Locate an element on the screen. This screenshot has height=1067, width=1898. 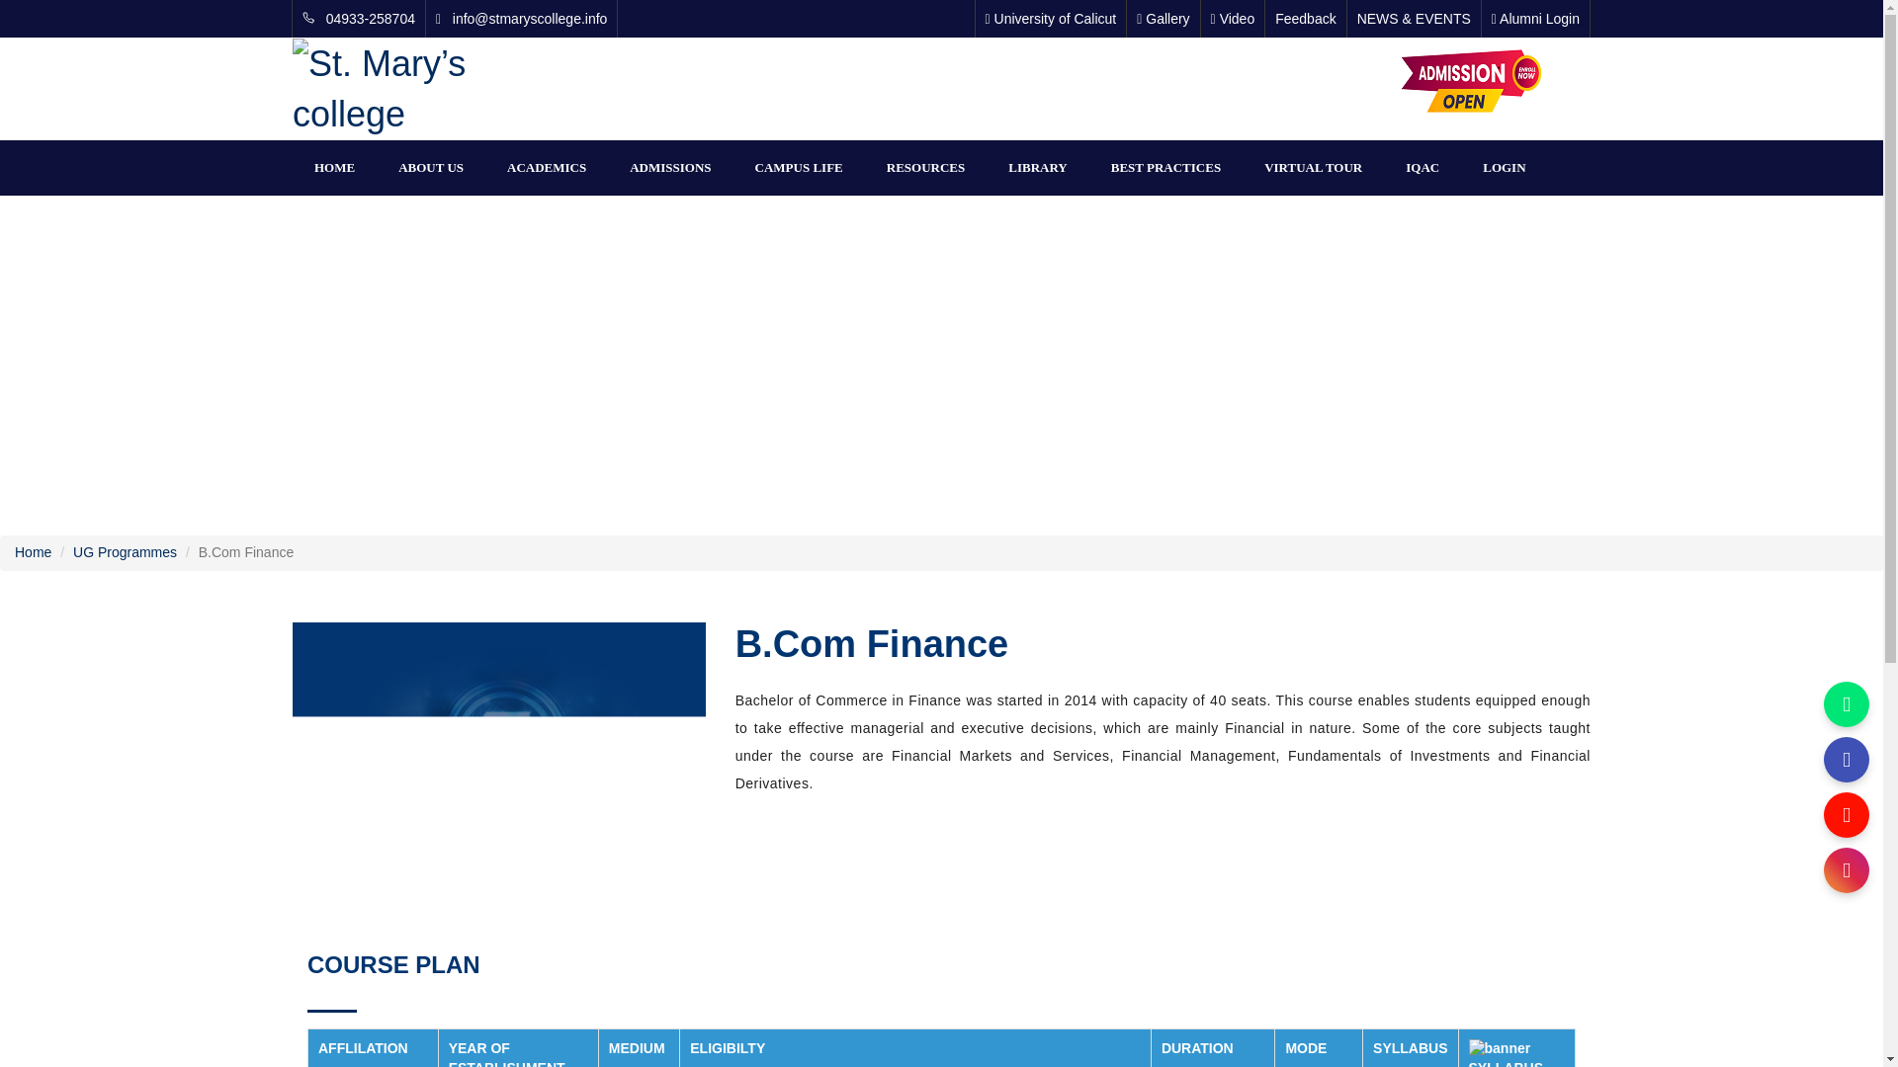
  04933-258704 is located at coordinates (358, 18).